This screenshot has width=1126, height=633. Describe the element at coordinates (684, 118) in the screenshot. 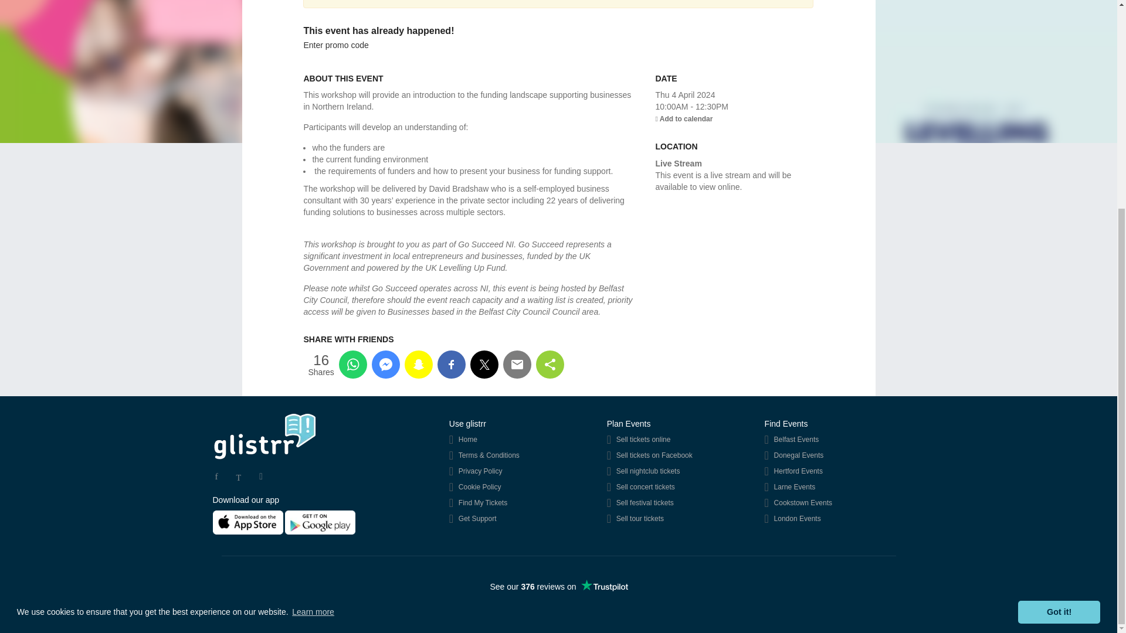

I see `Add to calendar` at that location.